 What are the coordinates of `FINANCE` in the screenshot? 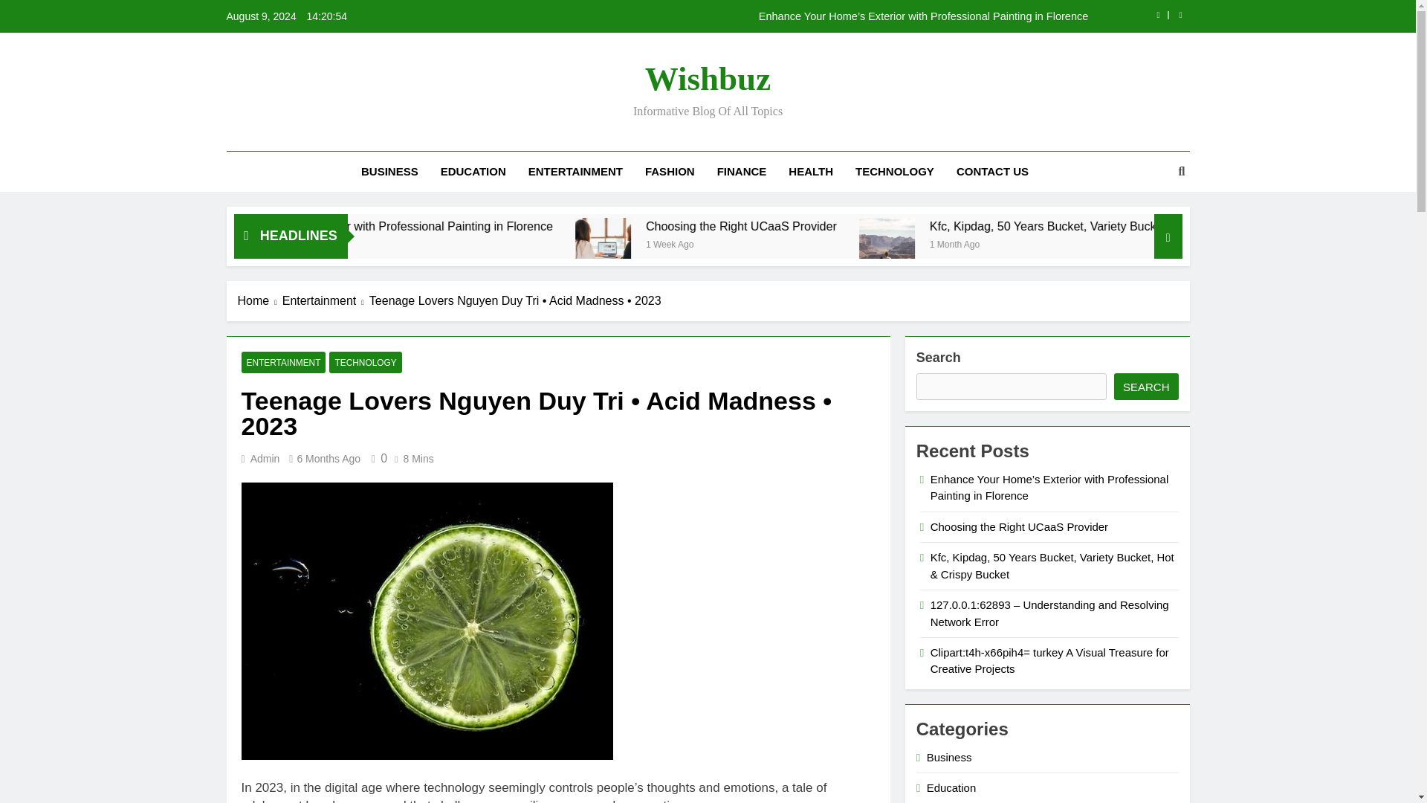 It's located at (742, 172).